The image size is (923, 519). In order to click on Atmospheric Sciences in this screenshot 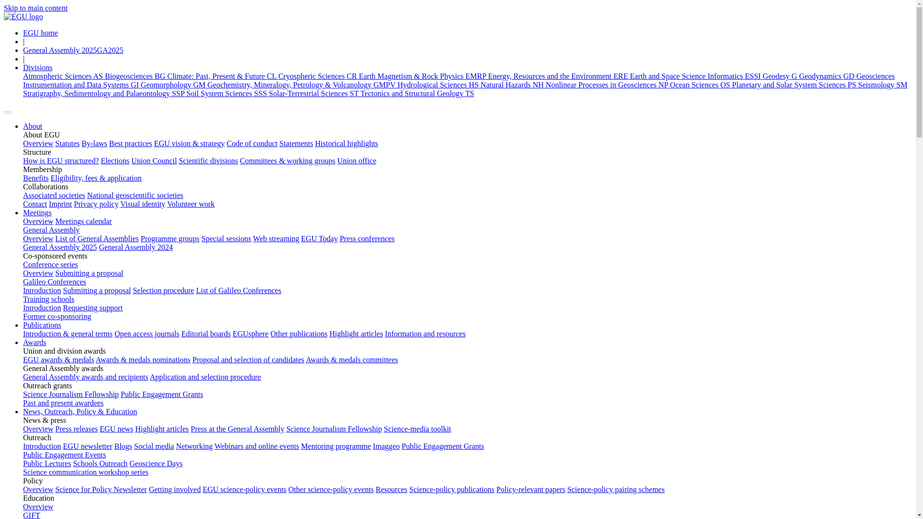, I will do `click(64, 76)`.